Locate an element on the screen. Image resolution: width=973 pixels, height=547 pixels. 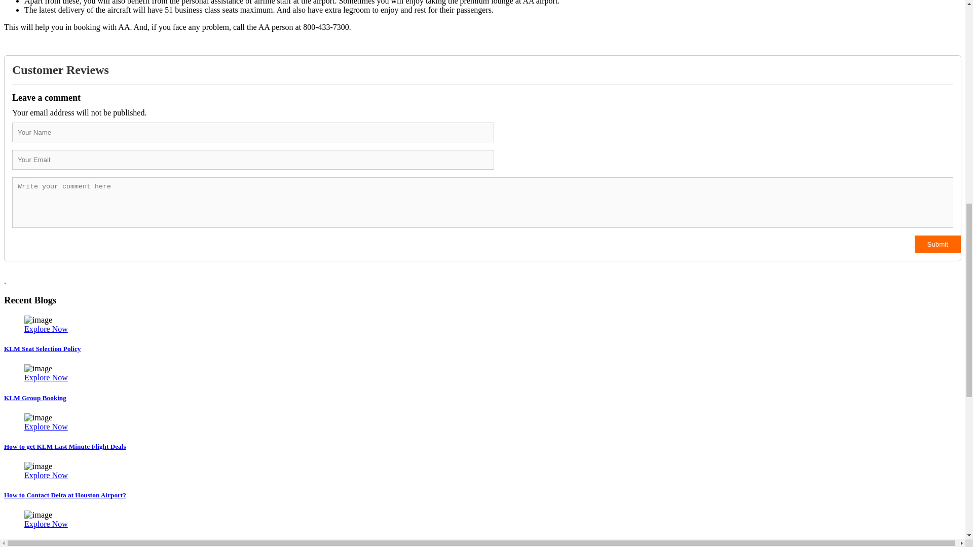
Explore Now is located at coordinates (46, 377).